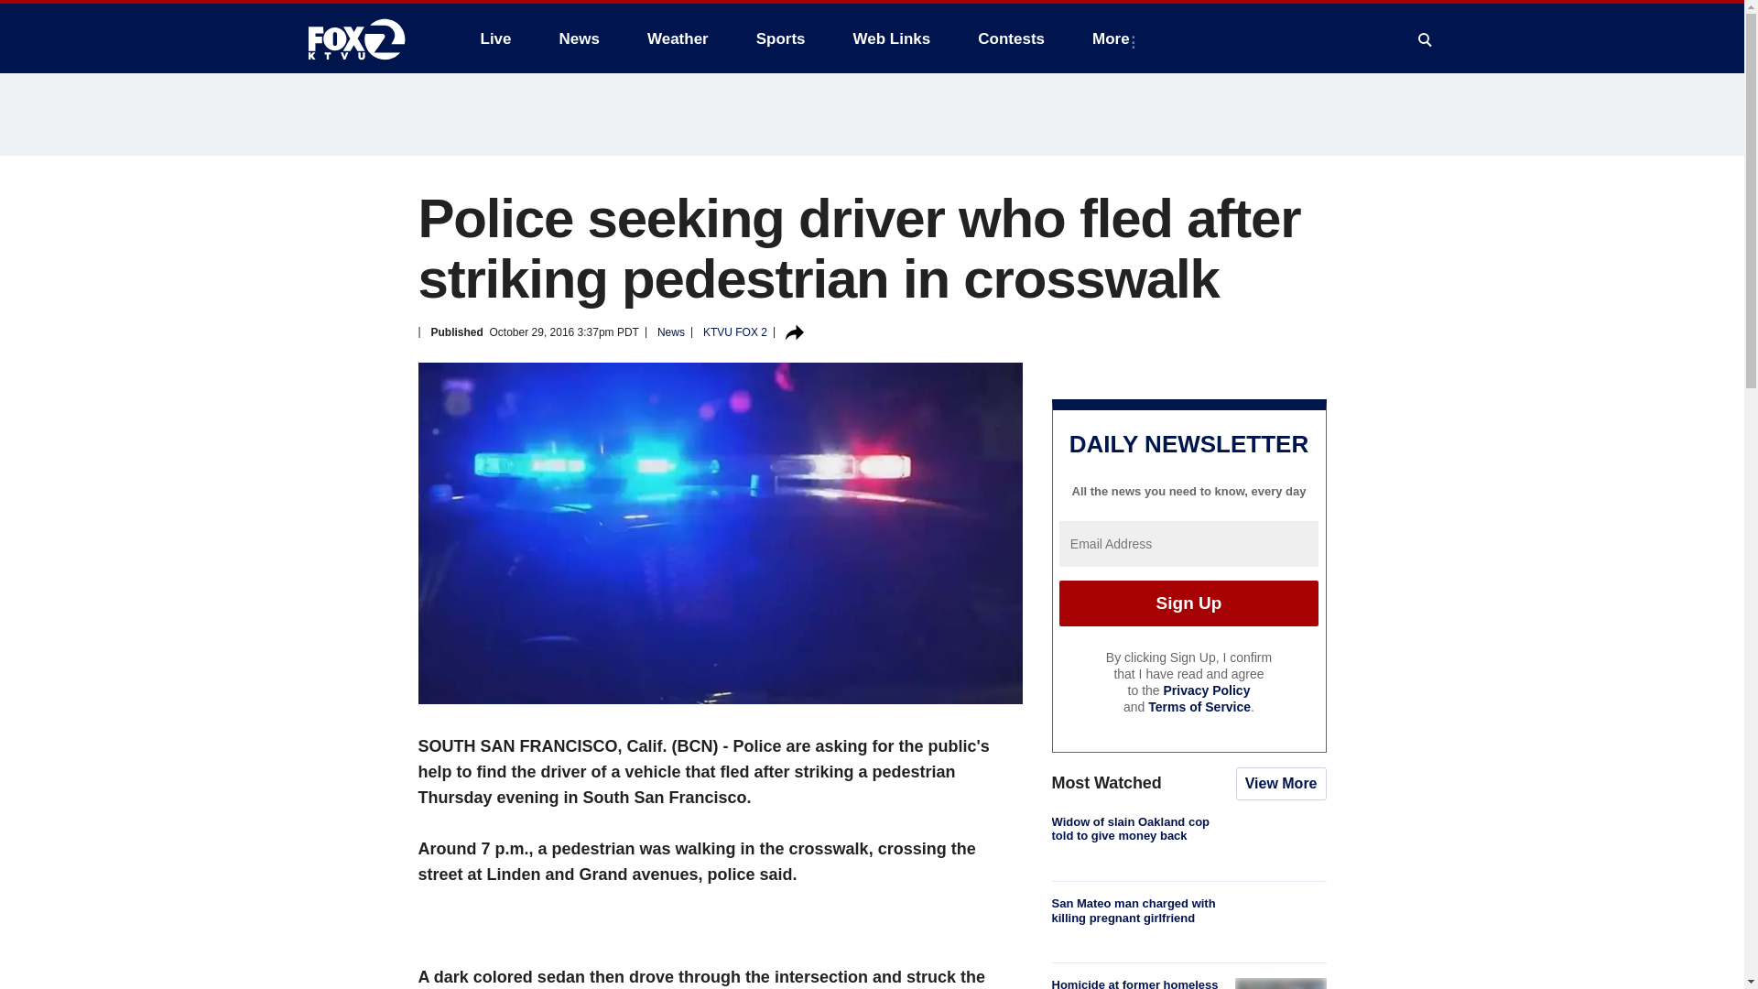  Describe the element at coordinates (1011, 38) in the screenshot. I see `Contests` at that location.